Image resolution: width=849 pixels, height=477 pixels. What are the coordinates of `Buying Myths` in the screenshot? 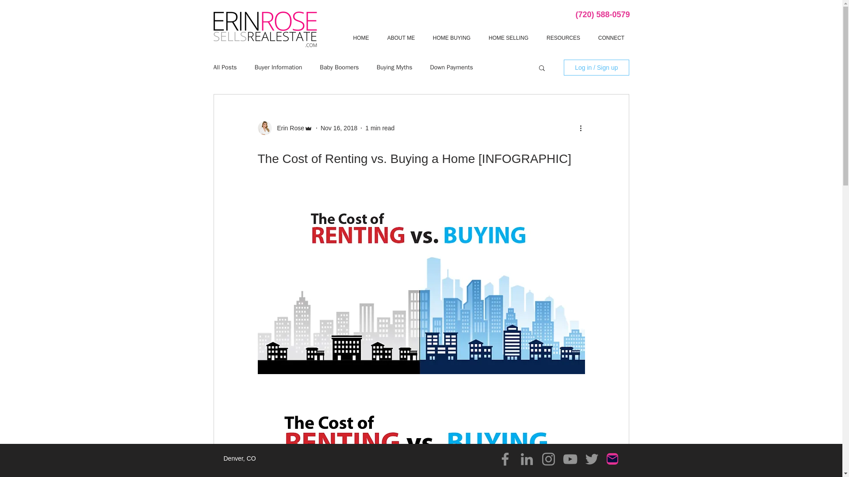 It's located at (394, 67).